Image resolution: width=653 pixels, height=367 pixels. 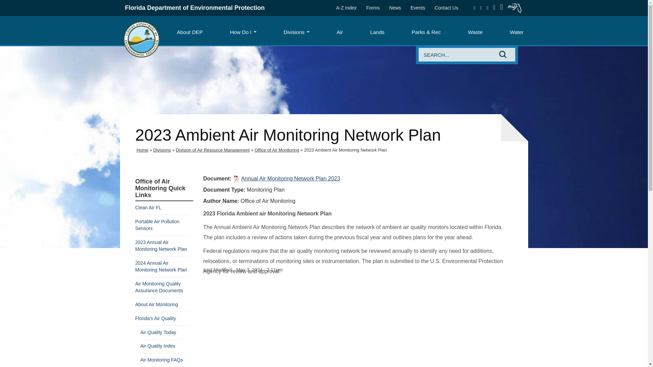 I want to click on Skip to main content, so click(x=29, y=7).